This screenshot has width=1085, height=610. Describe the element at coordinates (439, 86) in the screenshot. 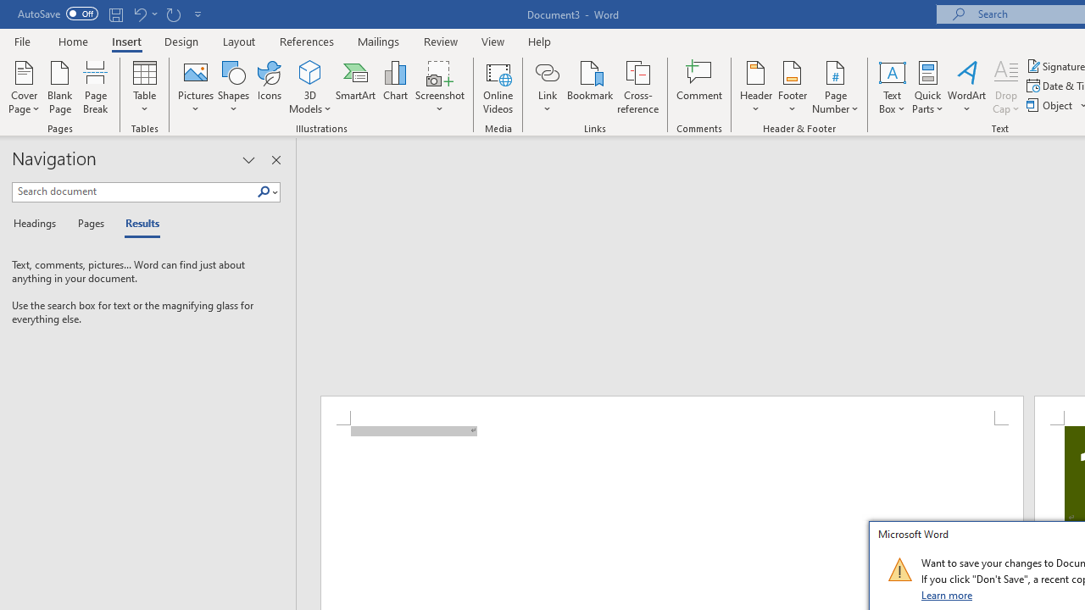

I see `Screenshot` at that location.